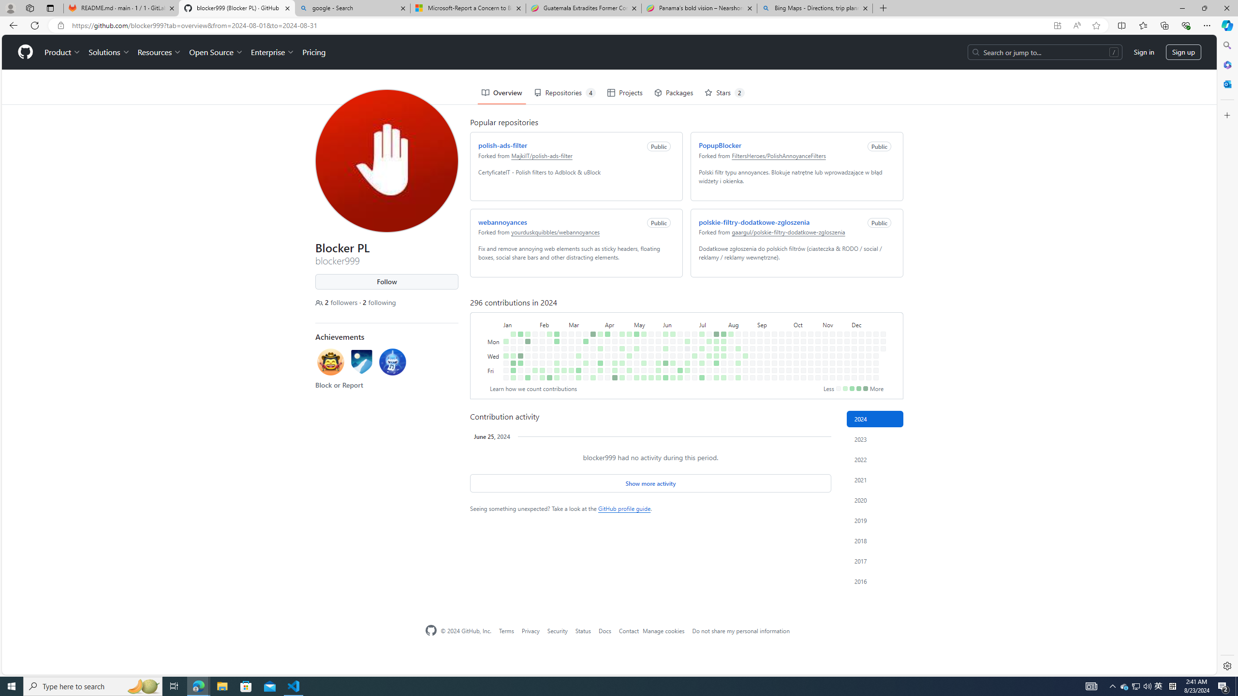 Image resolution: width=1238 pixels, height=696 pixels. I want to click on No contributions on March 28th., so click(591, 328).